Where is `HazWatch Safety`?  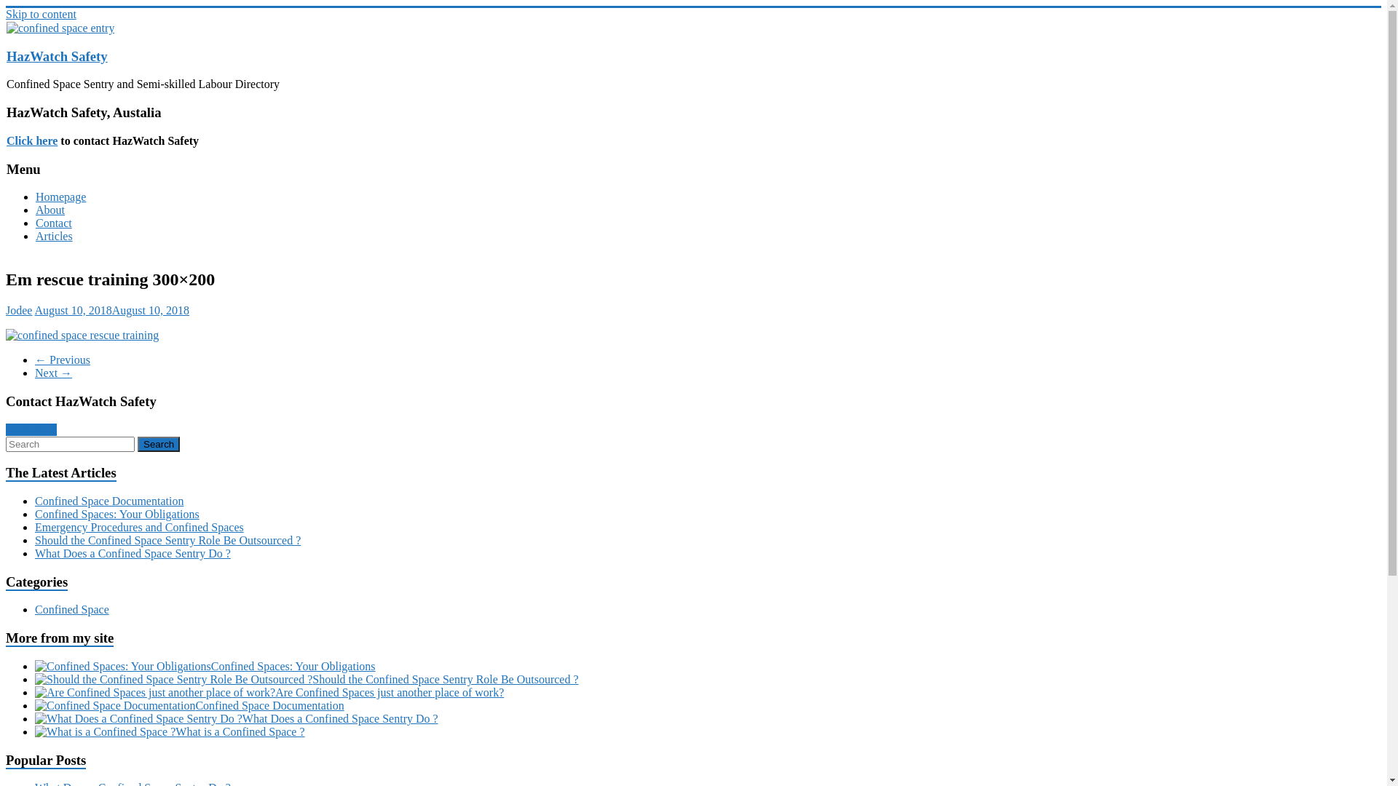 HazWatch Safety is located at coordinates (57, 57).